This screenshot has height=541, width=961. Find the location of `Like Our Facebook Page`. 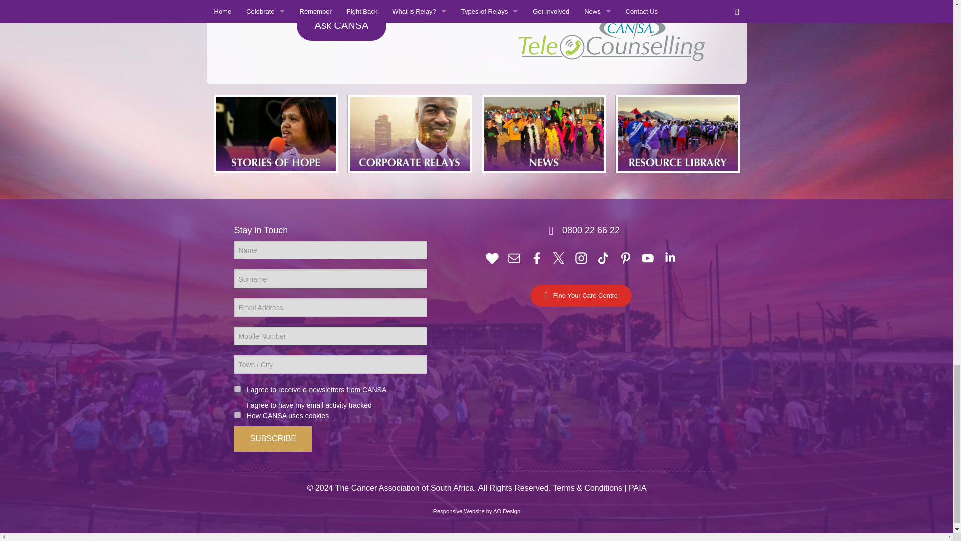

Like Our Facebook Page is located at coordinates (537, 257).